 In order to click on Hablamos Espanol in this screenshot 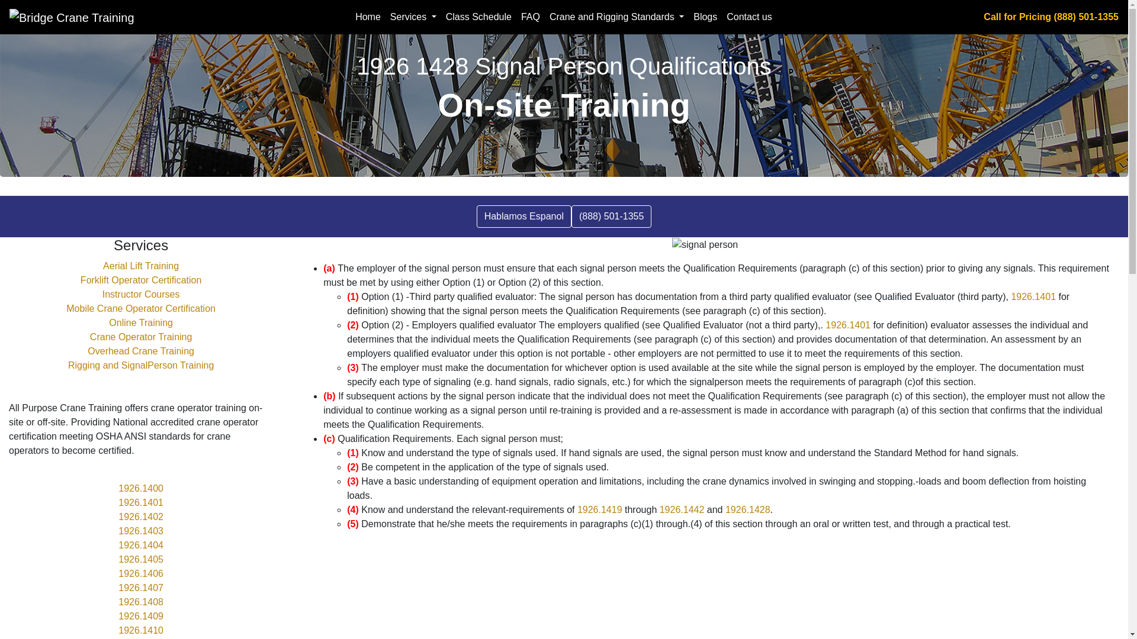, I will do `click(523, 217)`.